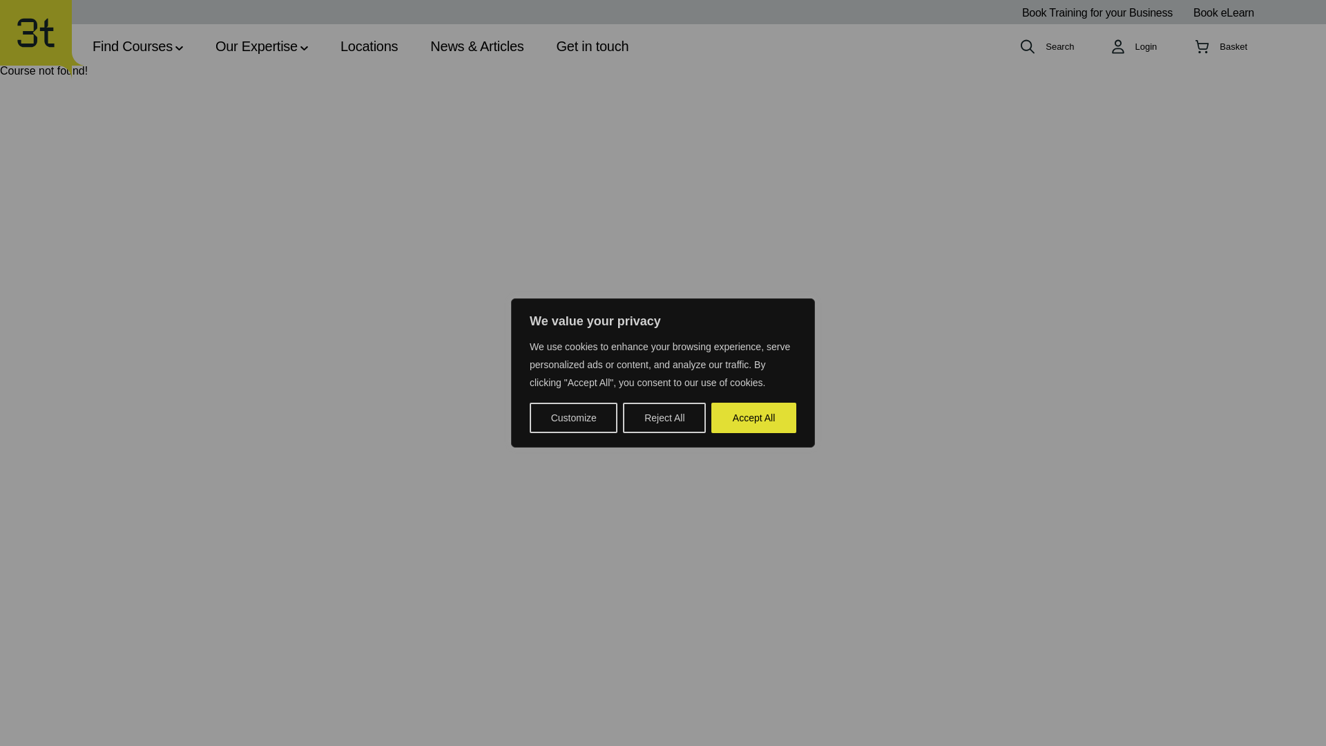 The image size is (1326, 746). I want to click on Reject All, so click(664, 418).